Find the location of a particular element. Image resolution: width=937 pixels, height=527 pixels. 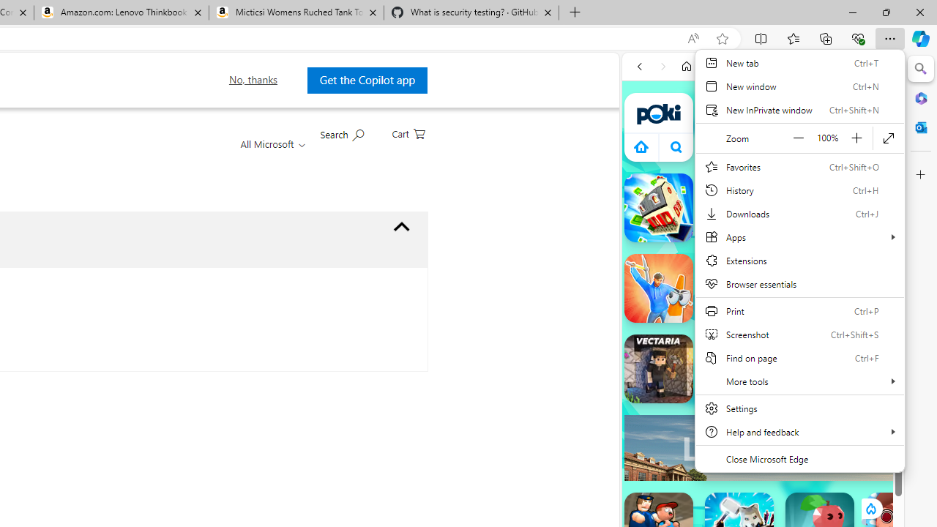

Two Player Games is located at coordinates (763, 416).